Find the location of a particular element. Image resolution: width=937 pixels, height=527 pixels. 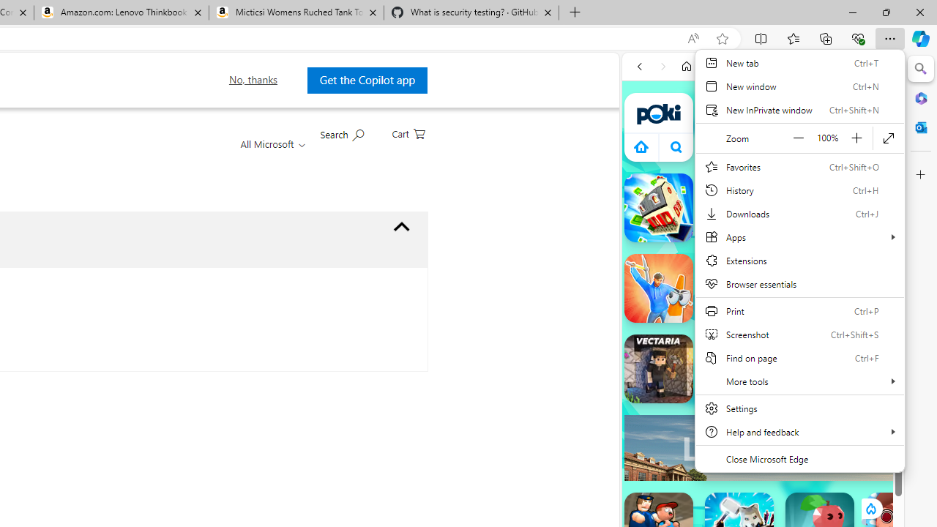

Two Player Games is located at coordinates (763, 416).